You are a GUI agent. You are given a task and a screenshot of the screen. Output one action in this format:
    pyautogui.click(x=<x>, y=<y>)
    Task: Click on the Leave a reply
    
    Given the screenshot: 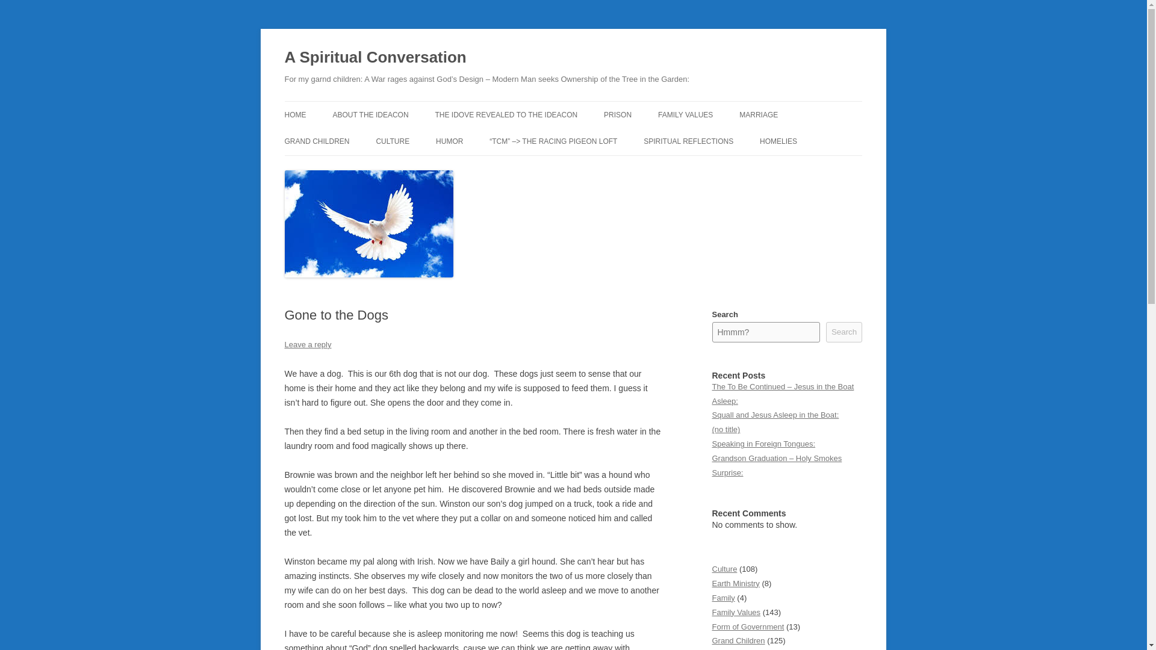 What is the action you would take?
    pyautogui.click(x=307, y=344)
    